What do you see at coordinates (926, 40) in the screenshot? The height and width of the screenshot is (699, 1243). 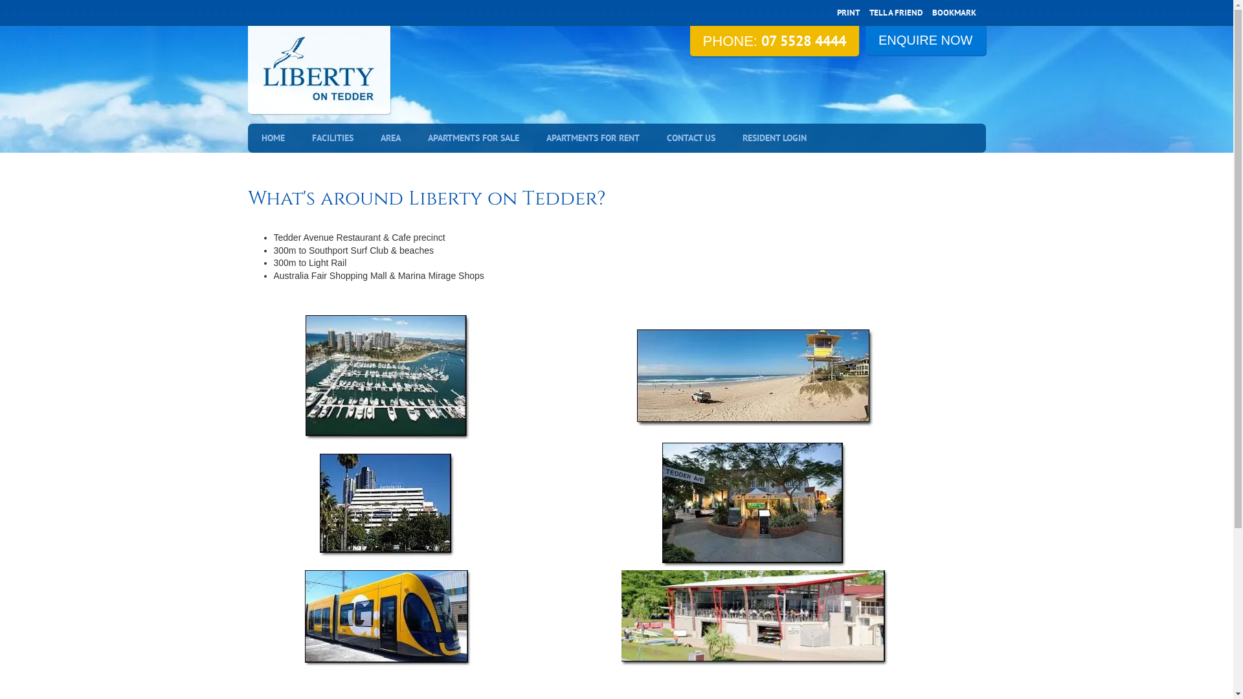 I see `ENQUIRE NOW` at bounding box center [926, 40].